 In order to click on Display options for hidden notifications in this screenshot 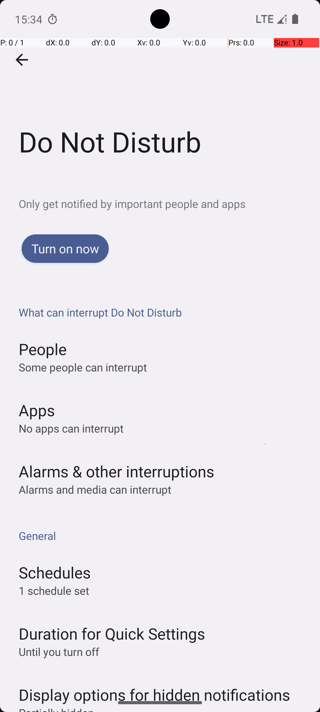, I will do `click(154, 689)`.